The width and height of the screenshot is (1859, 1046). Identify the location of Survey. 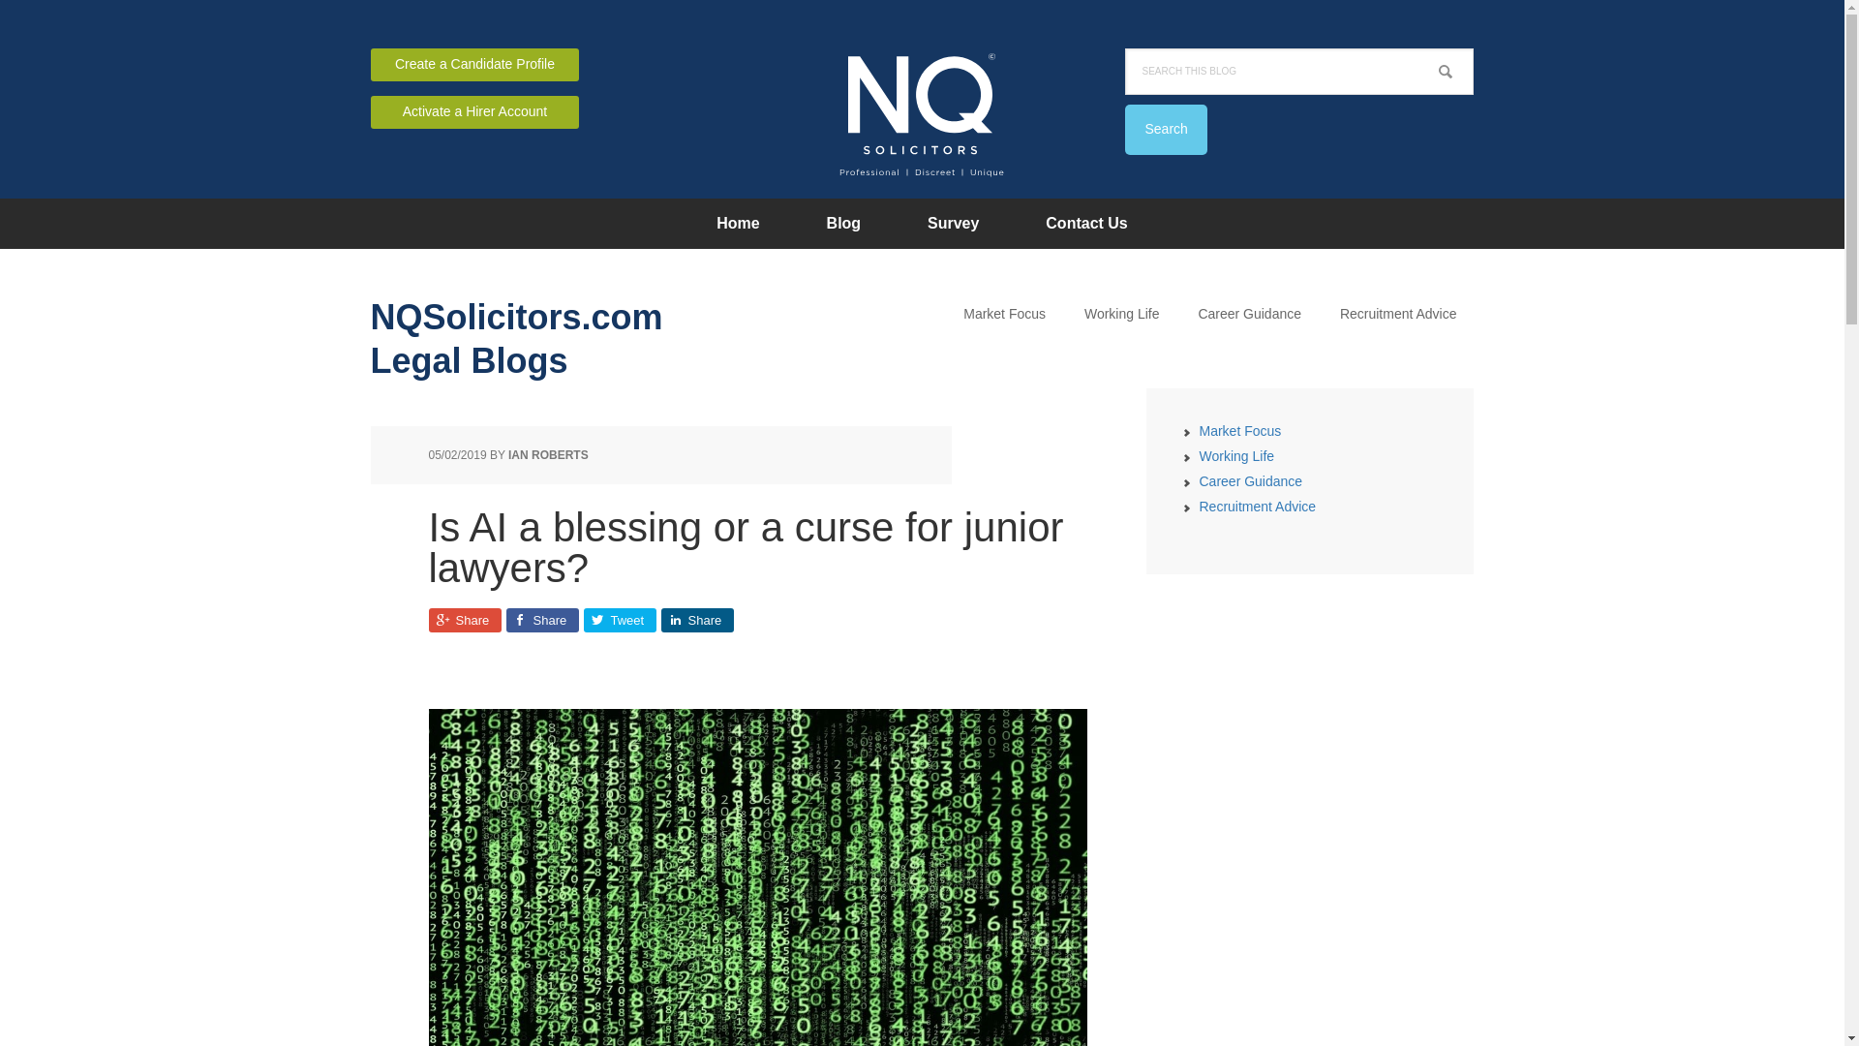
(953, 223).